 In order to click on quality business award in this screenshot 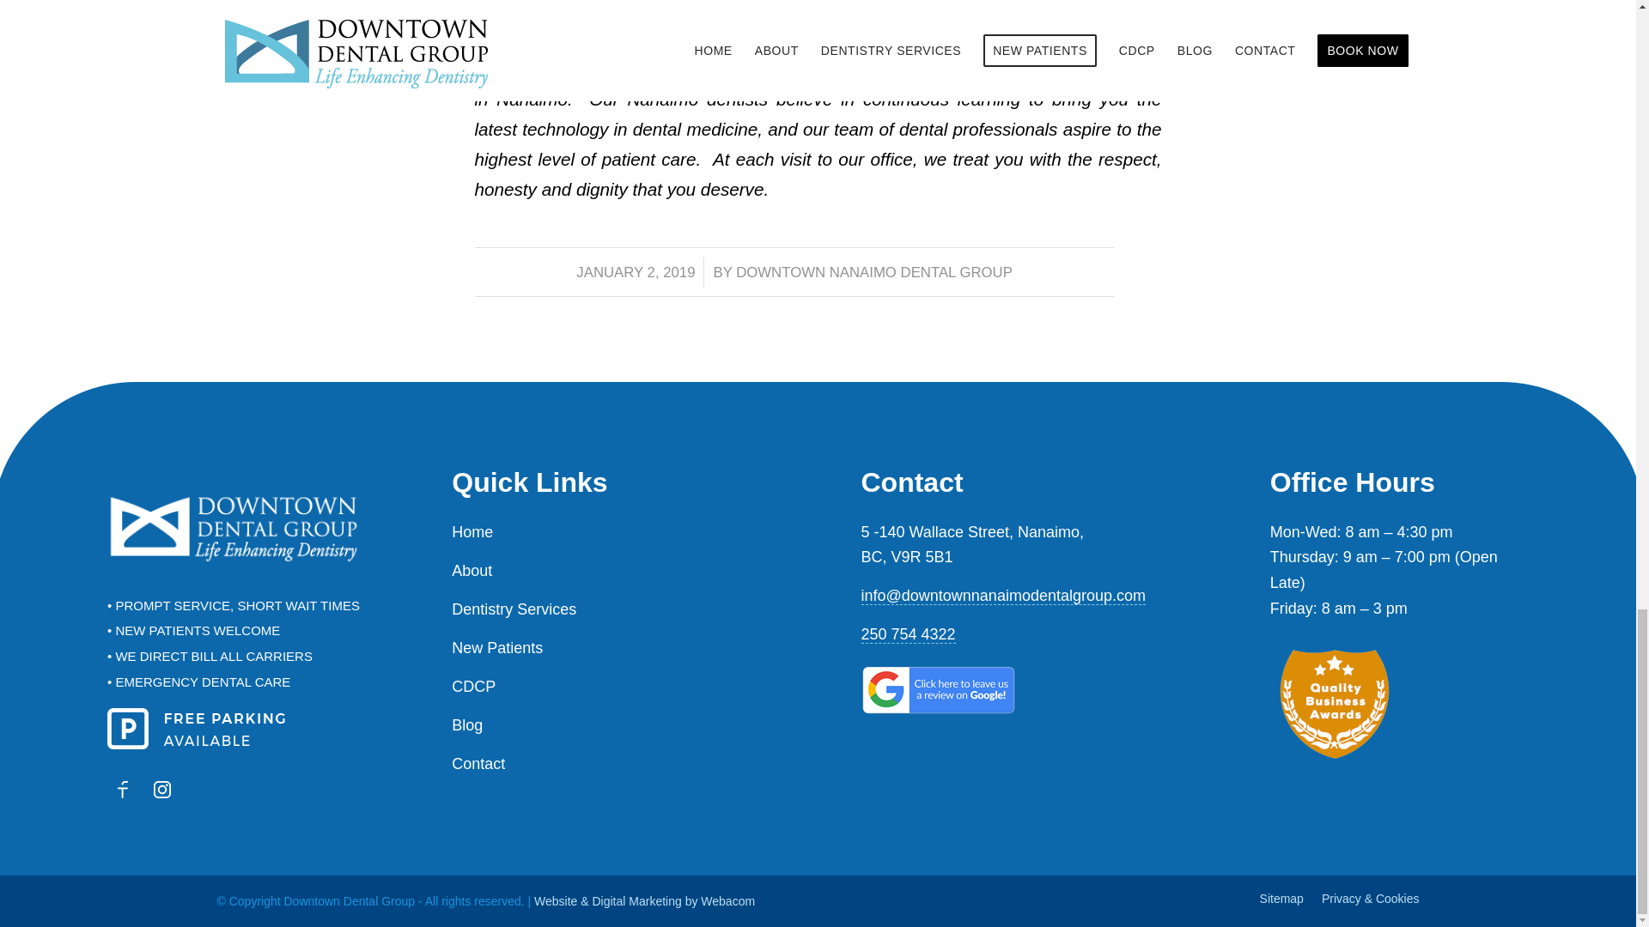, I will do `click(1334, 704)`.